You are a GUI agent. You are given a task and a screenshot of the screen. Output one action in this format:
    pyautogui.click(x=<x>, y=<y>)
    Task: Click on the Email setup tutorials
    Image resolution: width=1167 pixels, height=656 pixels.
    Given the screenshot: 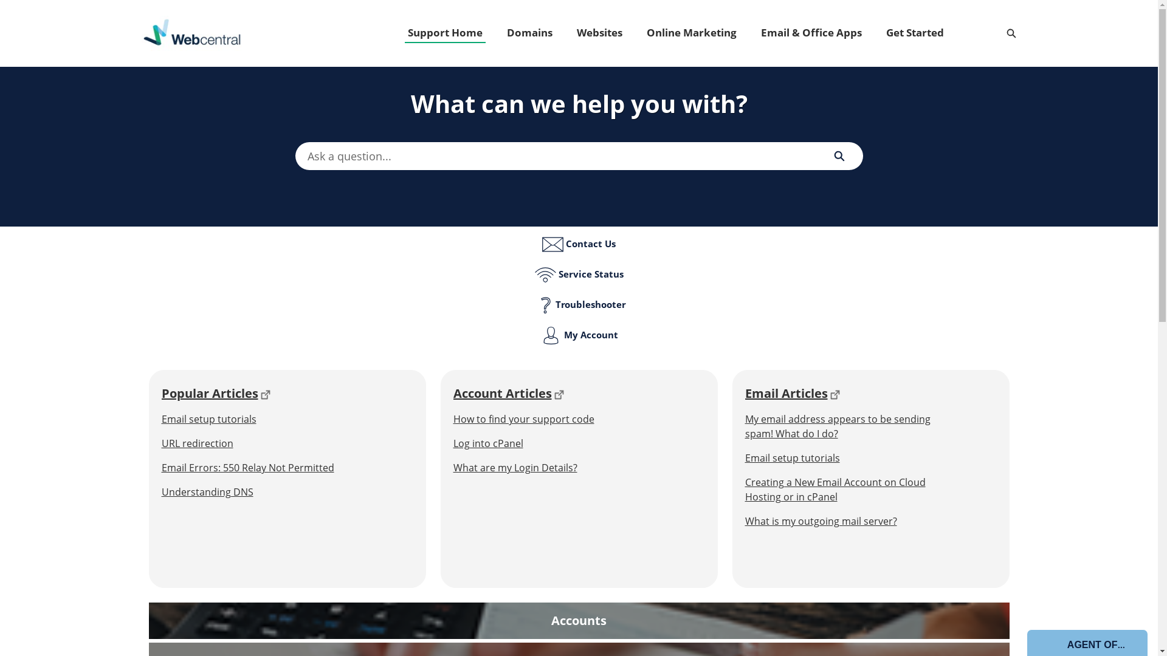 What is the action you would take?
    pyautogui.click(x=846, y=458)
    